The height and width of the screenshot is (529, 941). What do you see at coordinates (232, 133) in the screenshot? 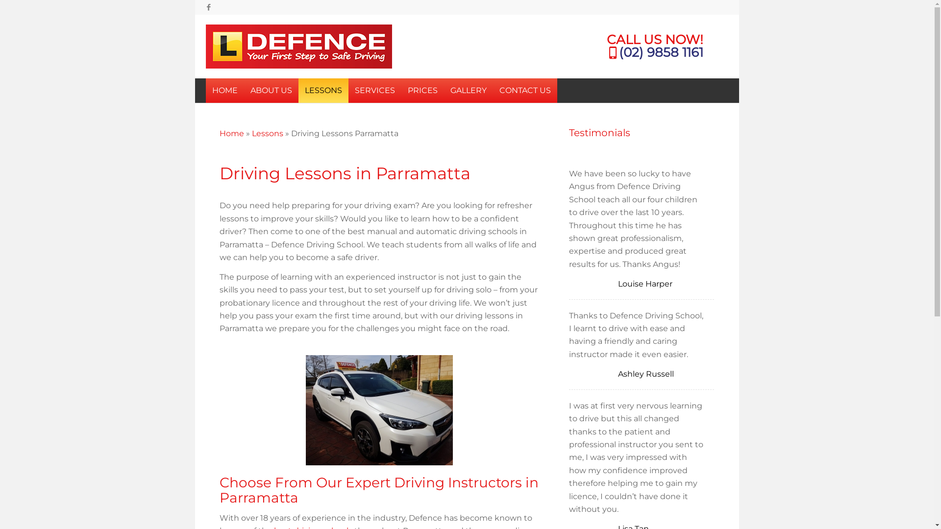
I see `Home` at bounding box center [232, 133].